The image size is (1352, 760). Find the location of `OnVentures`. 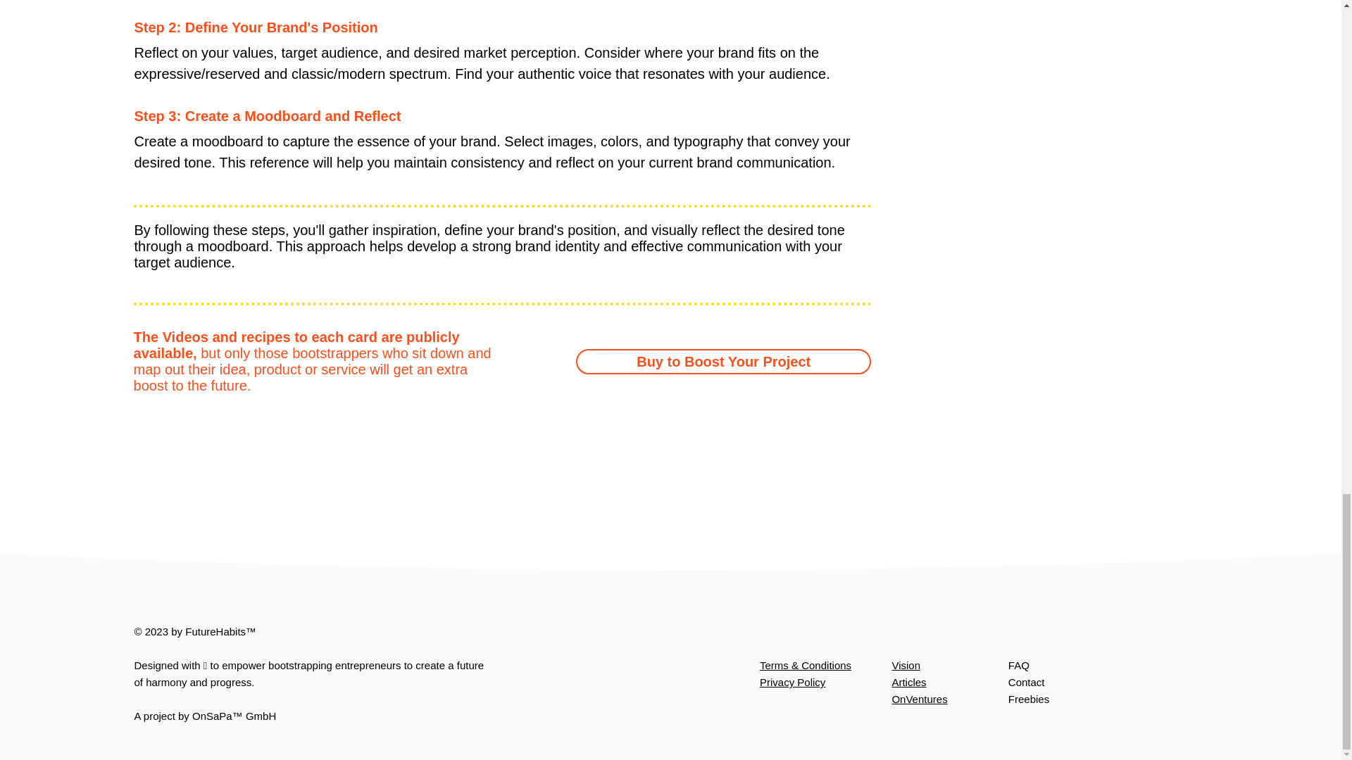

OnVentures is located at coordinates (919, 699).